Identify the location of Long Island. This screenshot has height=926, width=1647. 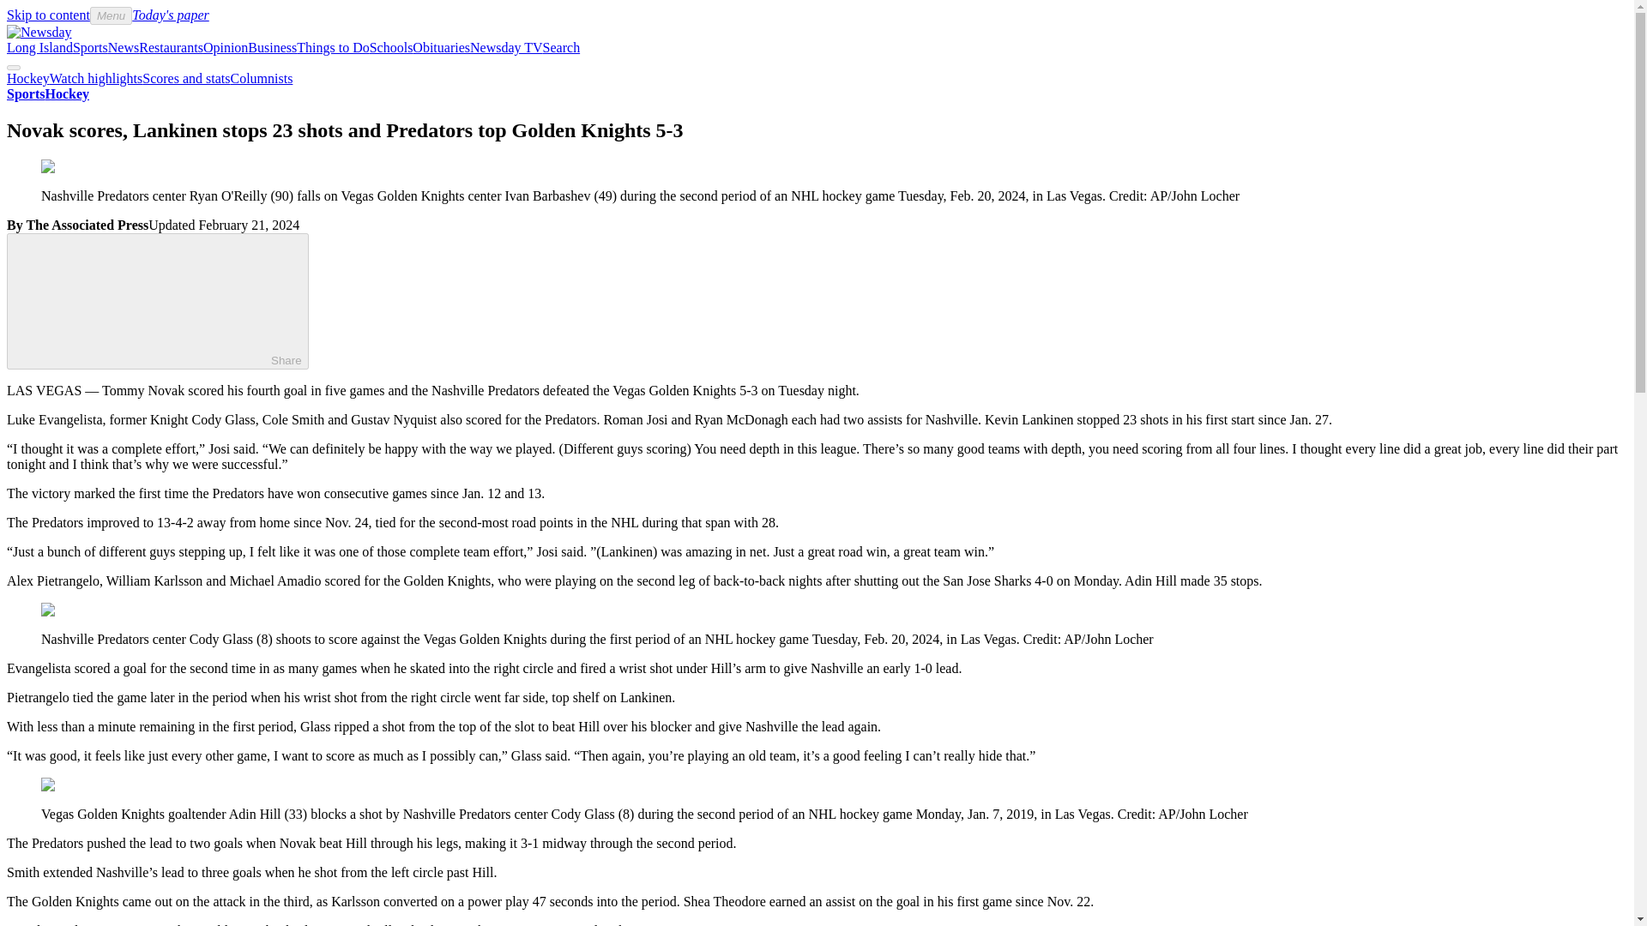
(39, 47).